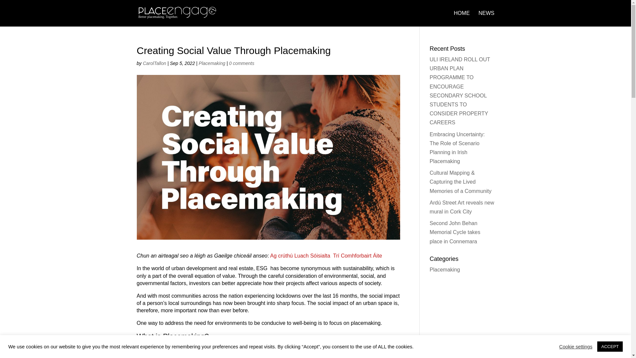 This screenshot has height=358, width=636. Describe the element at coordinates (455, 232) in the screenshot. I see `Second John Behan Memorial Cycle takes place in Connemara` at that location.